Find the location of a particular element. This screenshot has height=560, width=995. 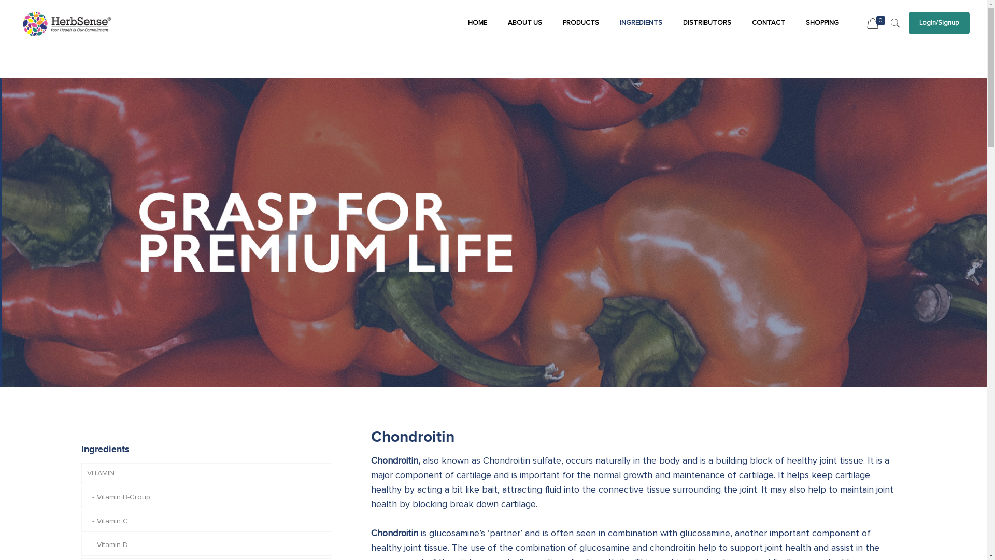

INGREDIENTS is located at coordinates (641, 23).